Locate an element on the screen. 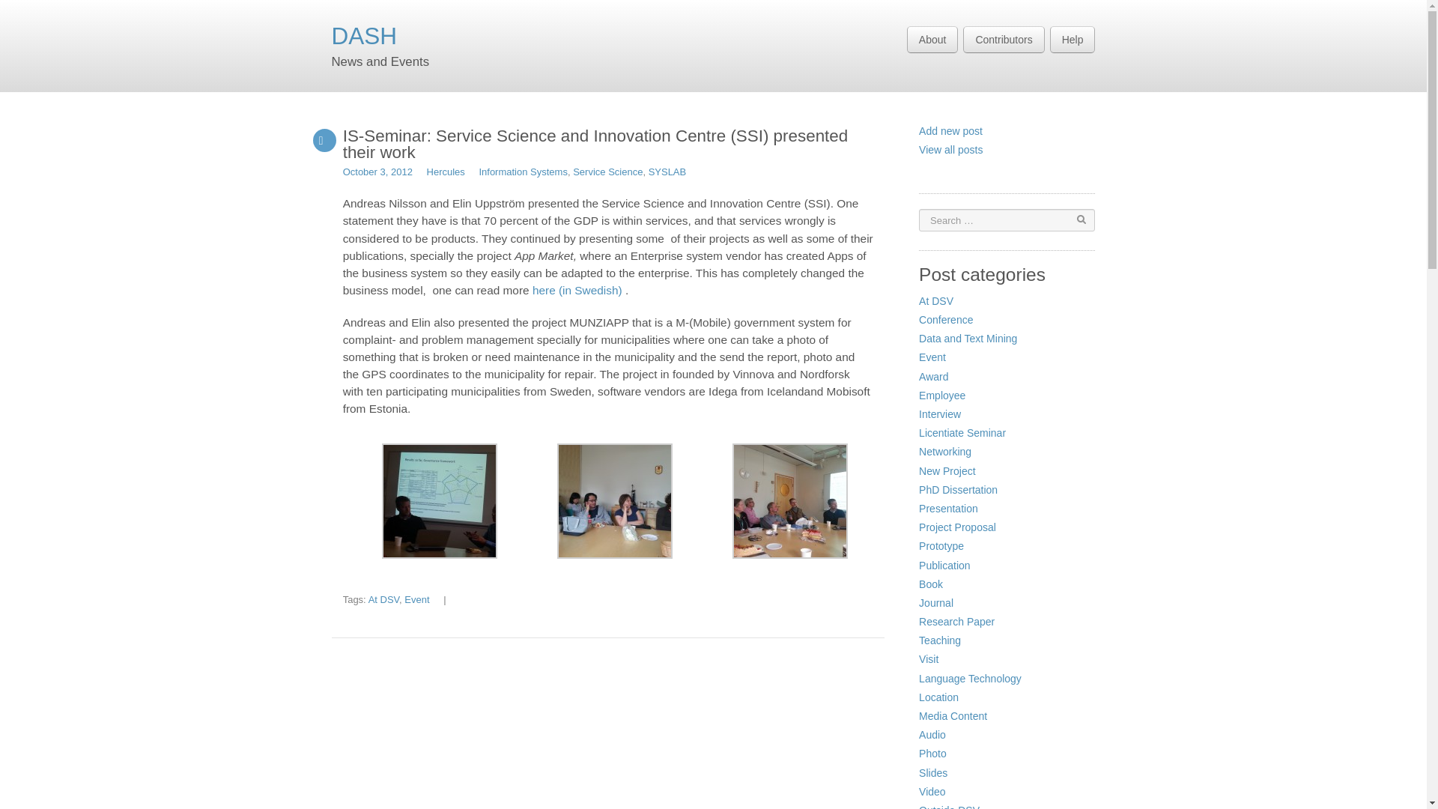  Journal is located at coordinates (935, 603).